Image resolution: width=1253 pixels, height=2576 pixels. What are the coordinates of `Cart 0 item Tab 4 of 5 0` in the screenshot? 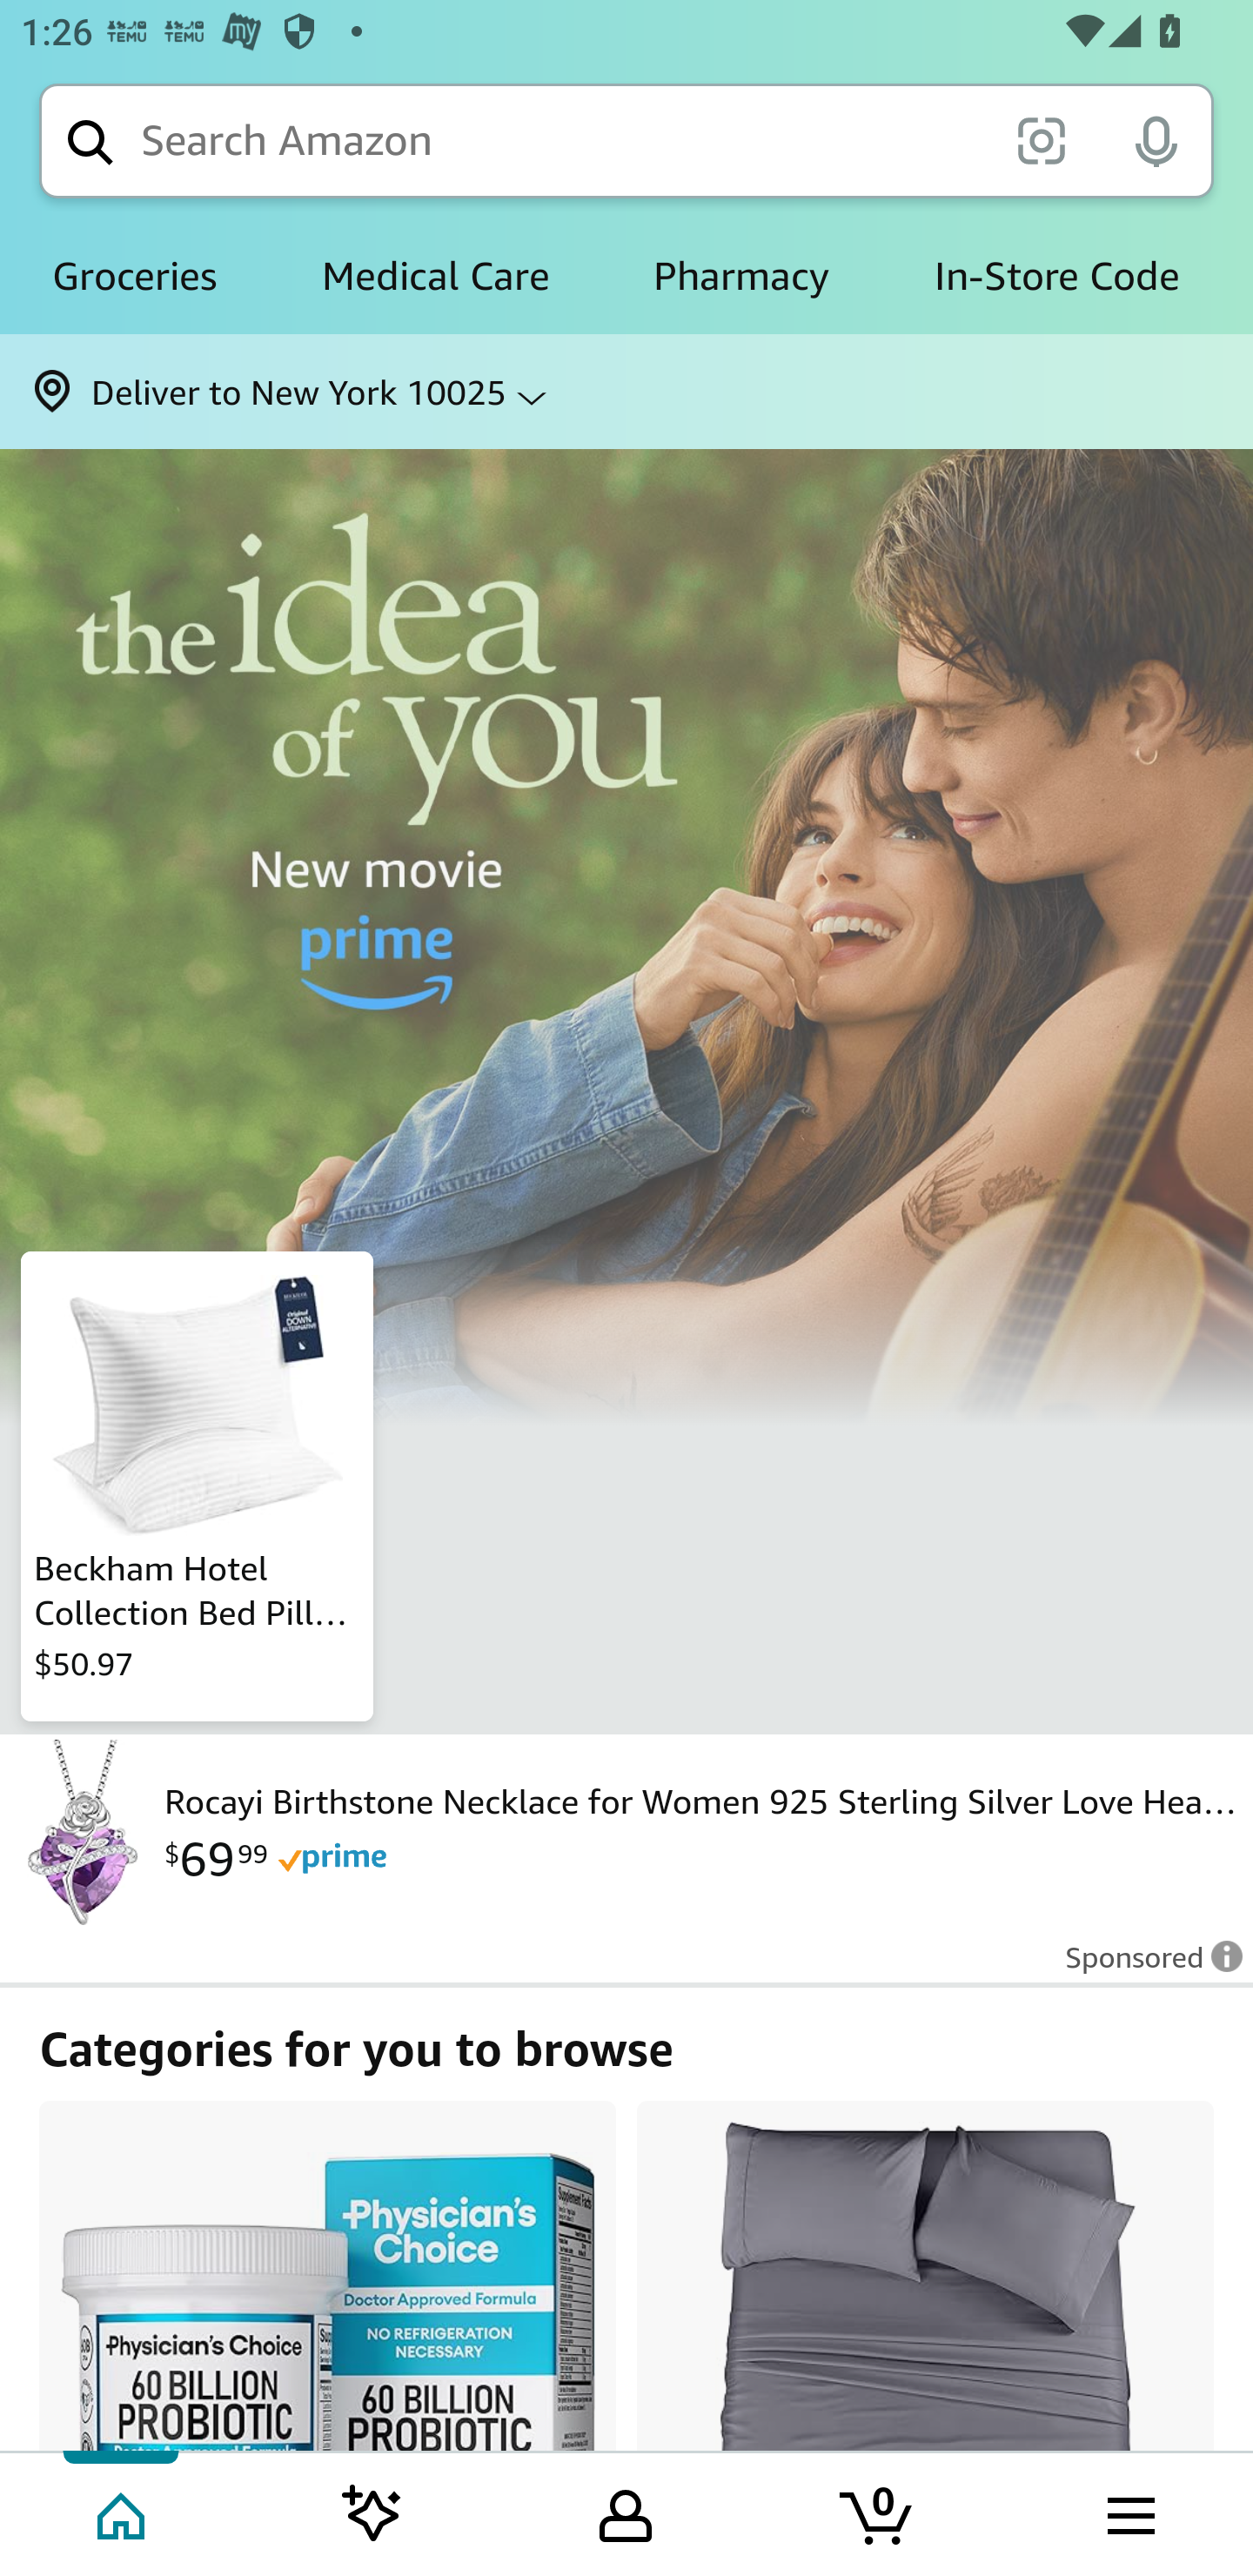 It's located at (878, 2512).